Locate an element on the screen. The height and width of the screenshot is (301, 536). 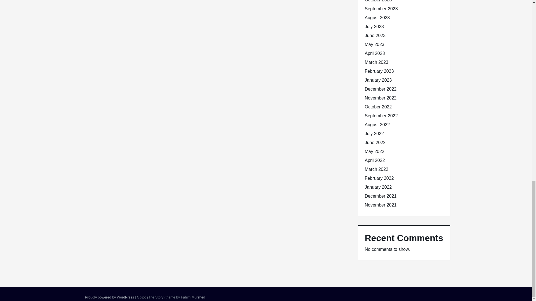
May 2023 is located at coordinates (374, 45).